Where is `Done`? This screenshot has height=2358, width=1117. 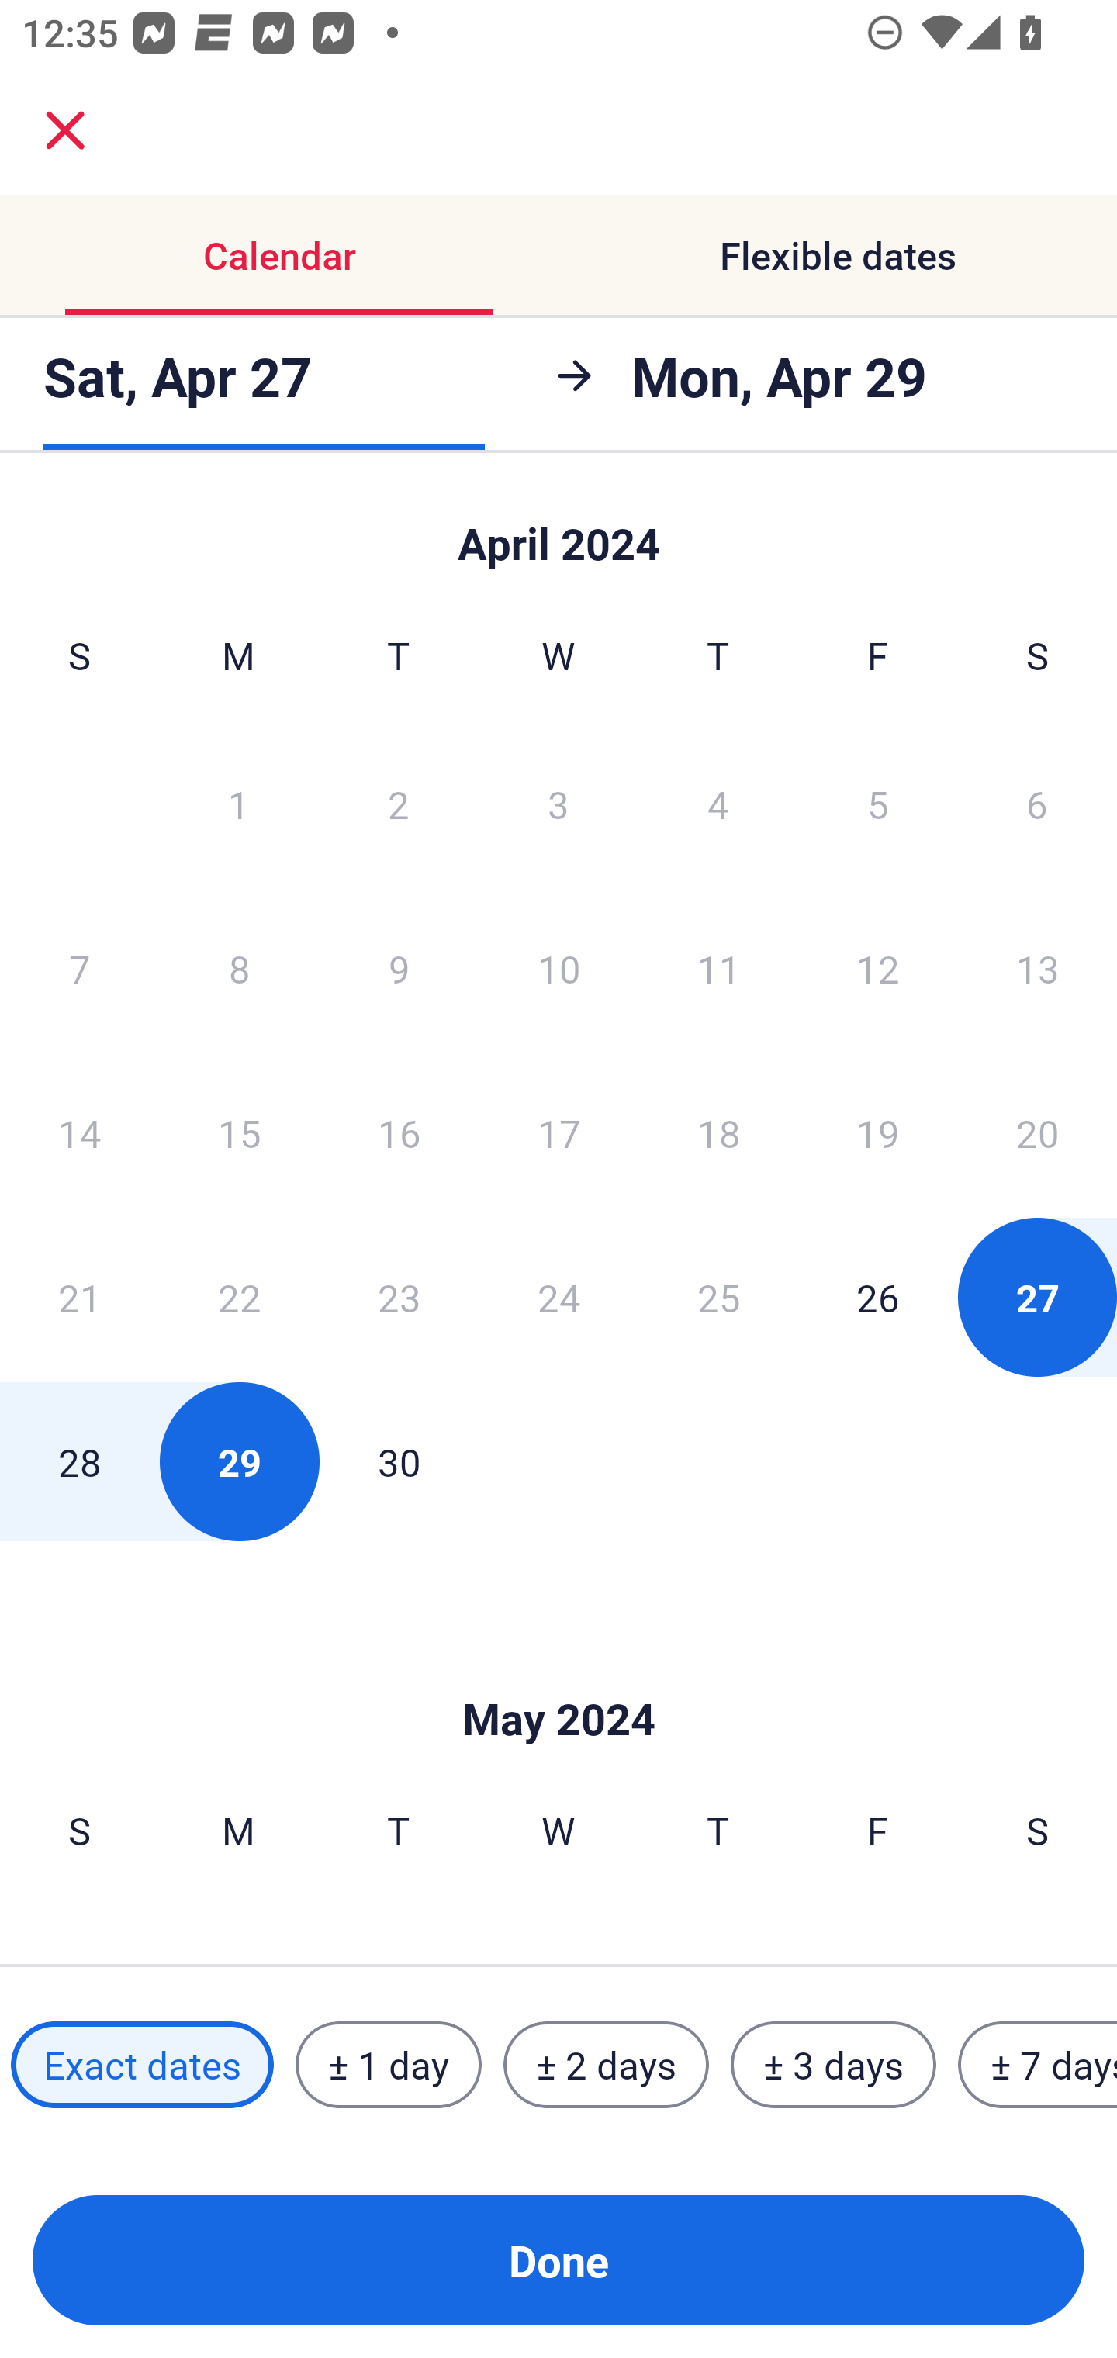
Done is located at coordinates (558, 2260).